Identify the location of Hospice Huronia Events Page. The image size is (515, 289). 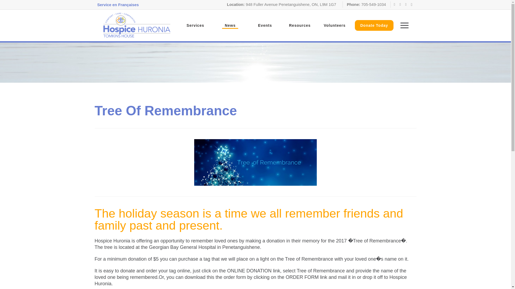
(265, 25).